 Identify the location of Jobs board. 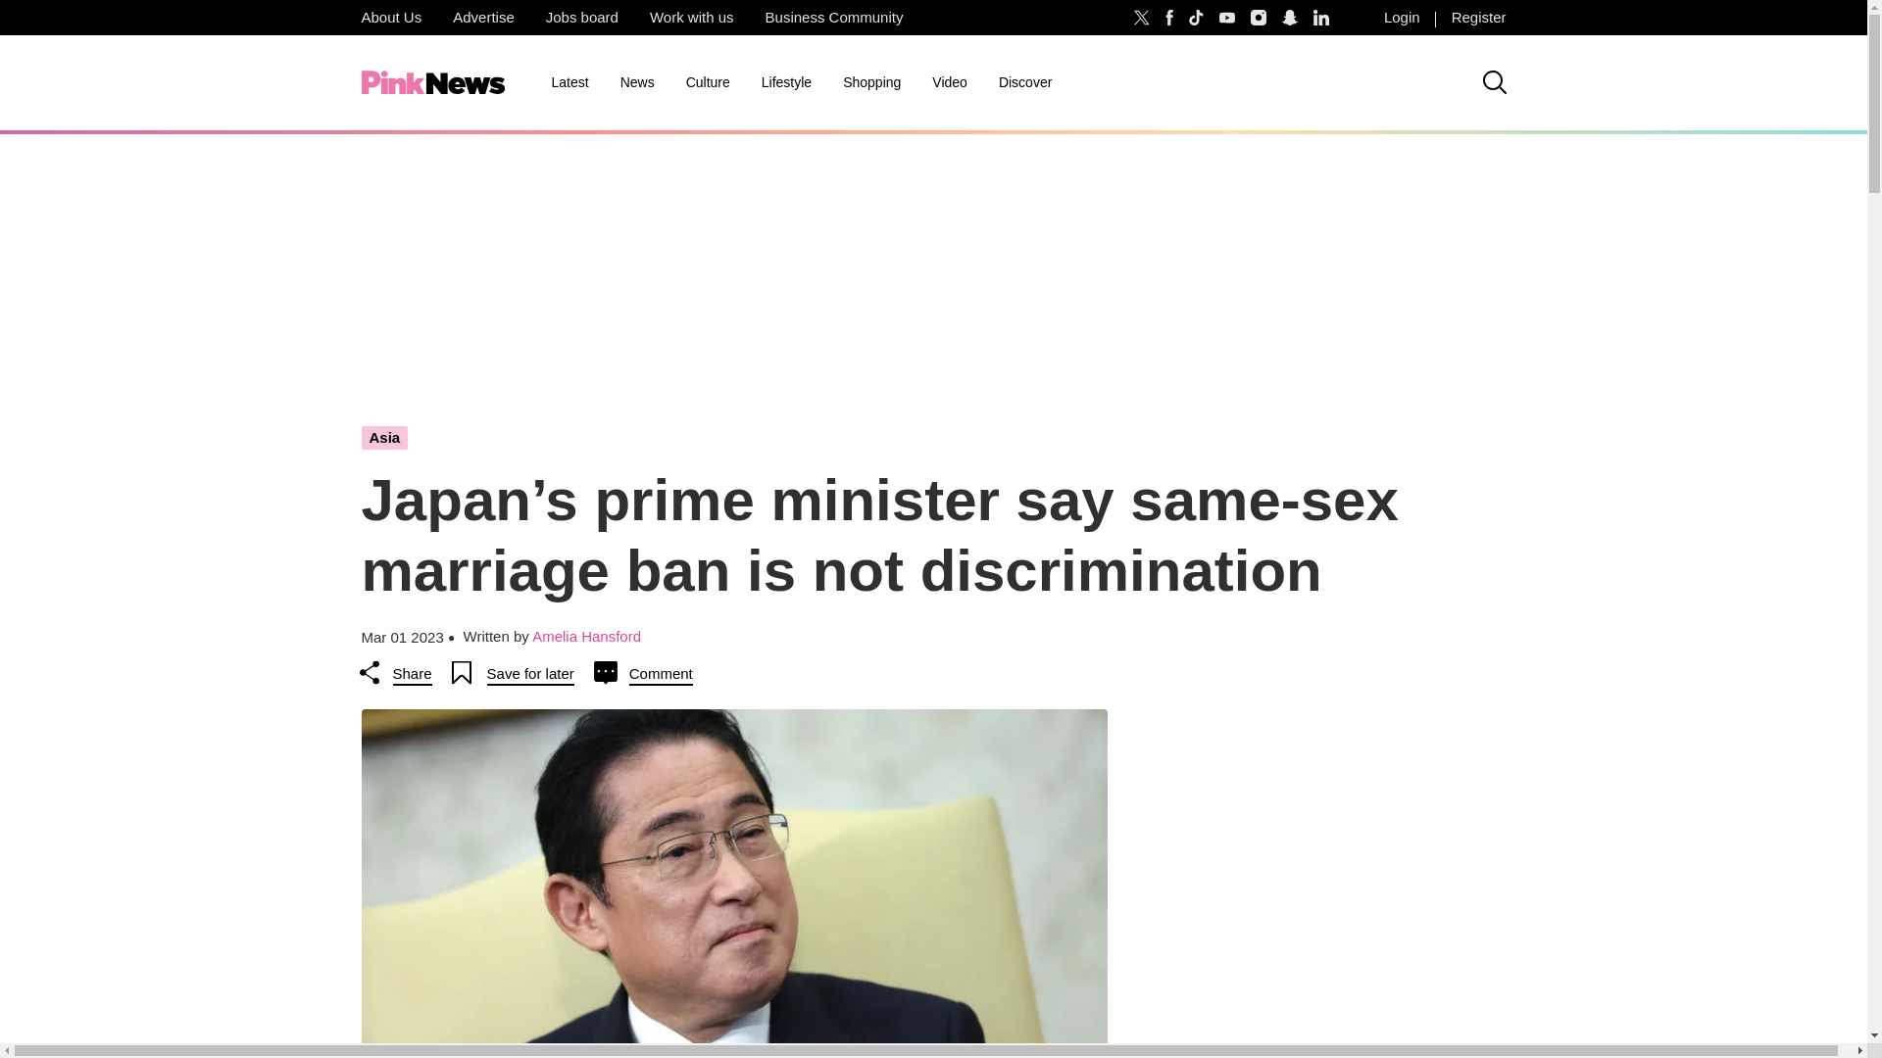
(582, 18).